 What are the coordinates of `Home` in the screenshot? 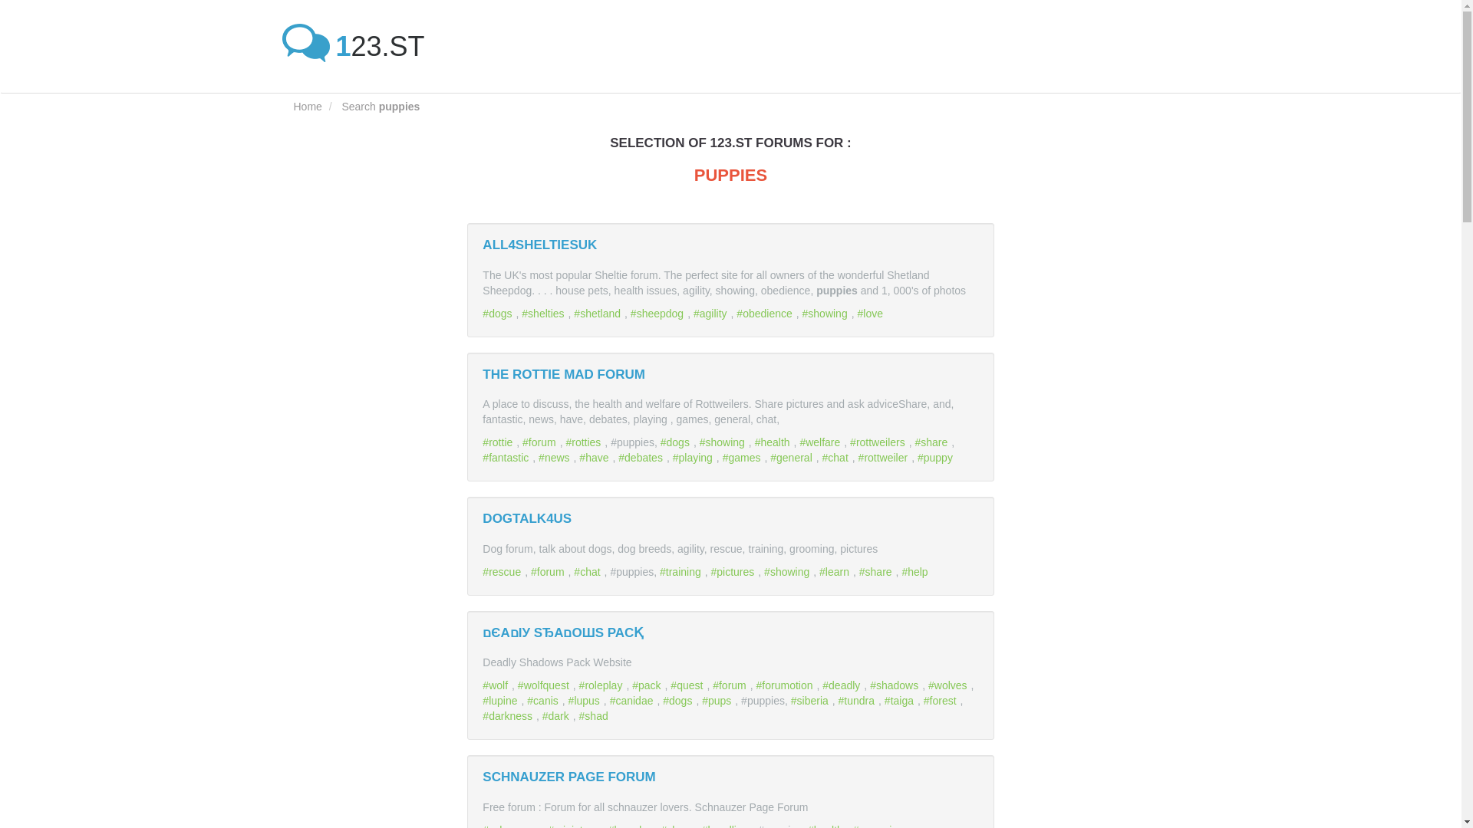 It's located at (307, 106).